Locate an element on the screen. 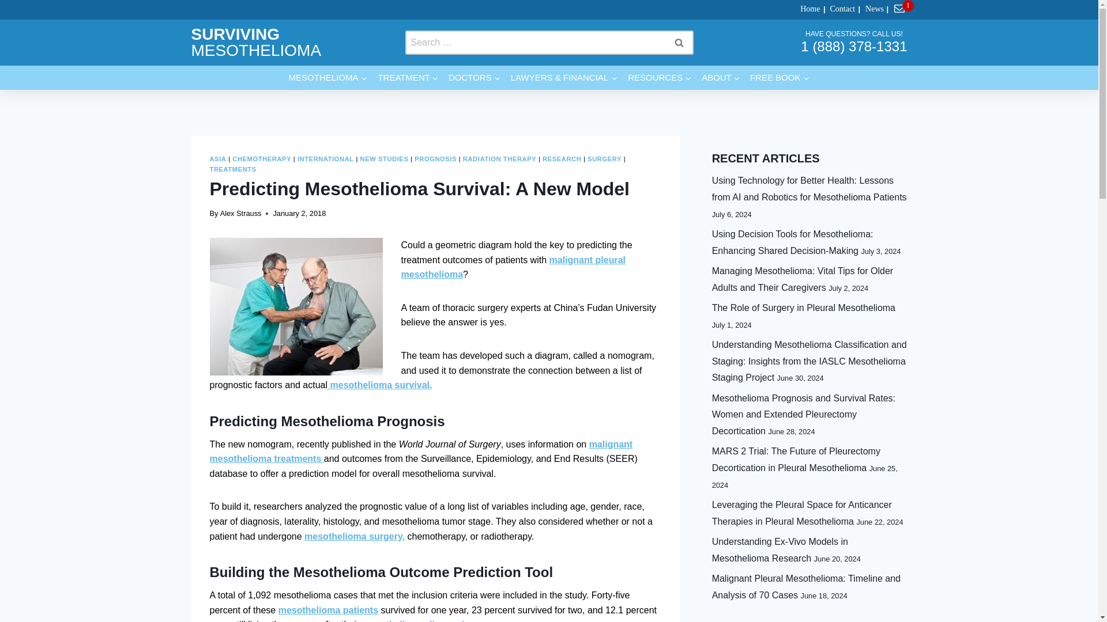  Call Surviving Mesothelioma is located at coordinates (853, 46).